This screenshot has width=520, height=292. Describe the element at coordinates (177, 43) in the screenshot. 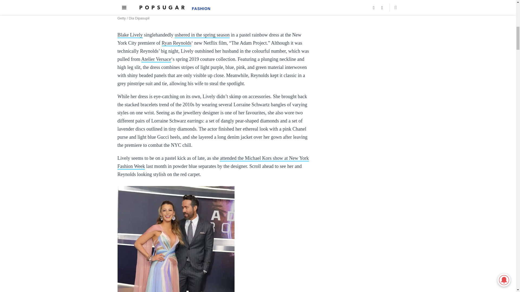

I see `Ryan Reynolds` at that location.